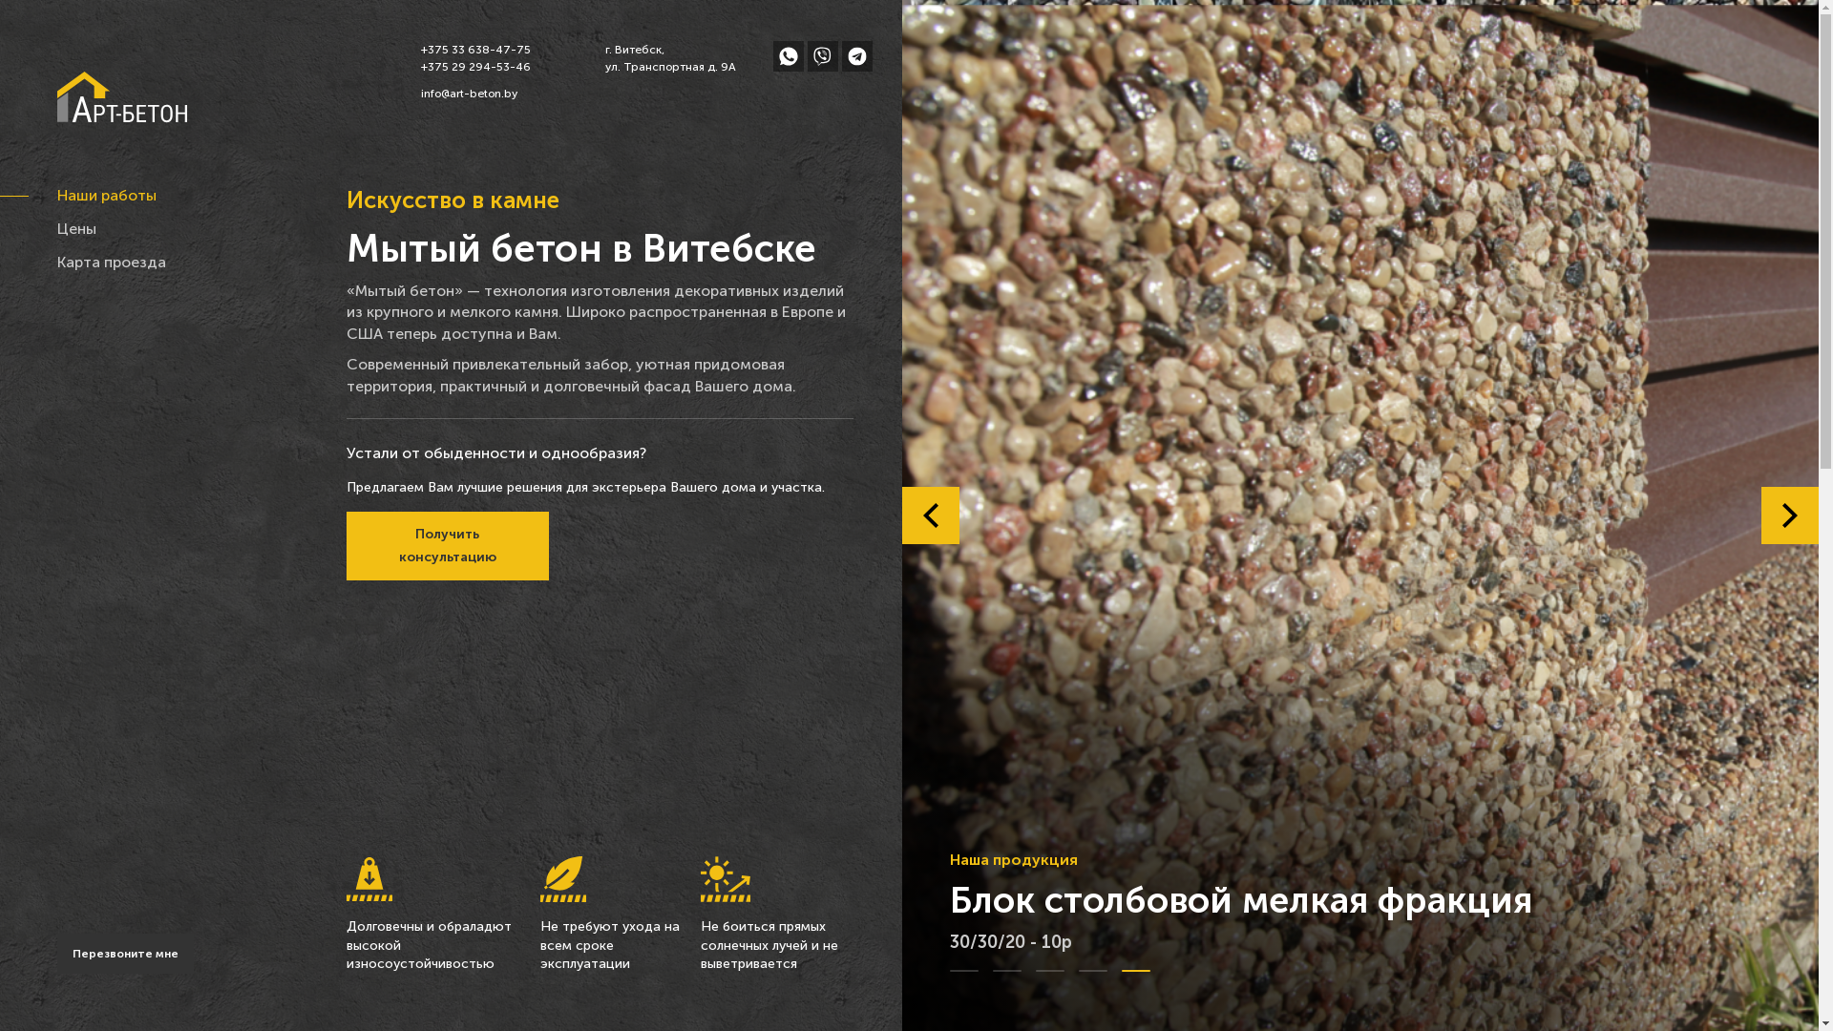  What do you see at coordinates (475, 67) in the screenshot?
I see `+375 29 294-53-46` at bounding box center [475, 67].